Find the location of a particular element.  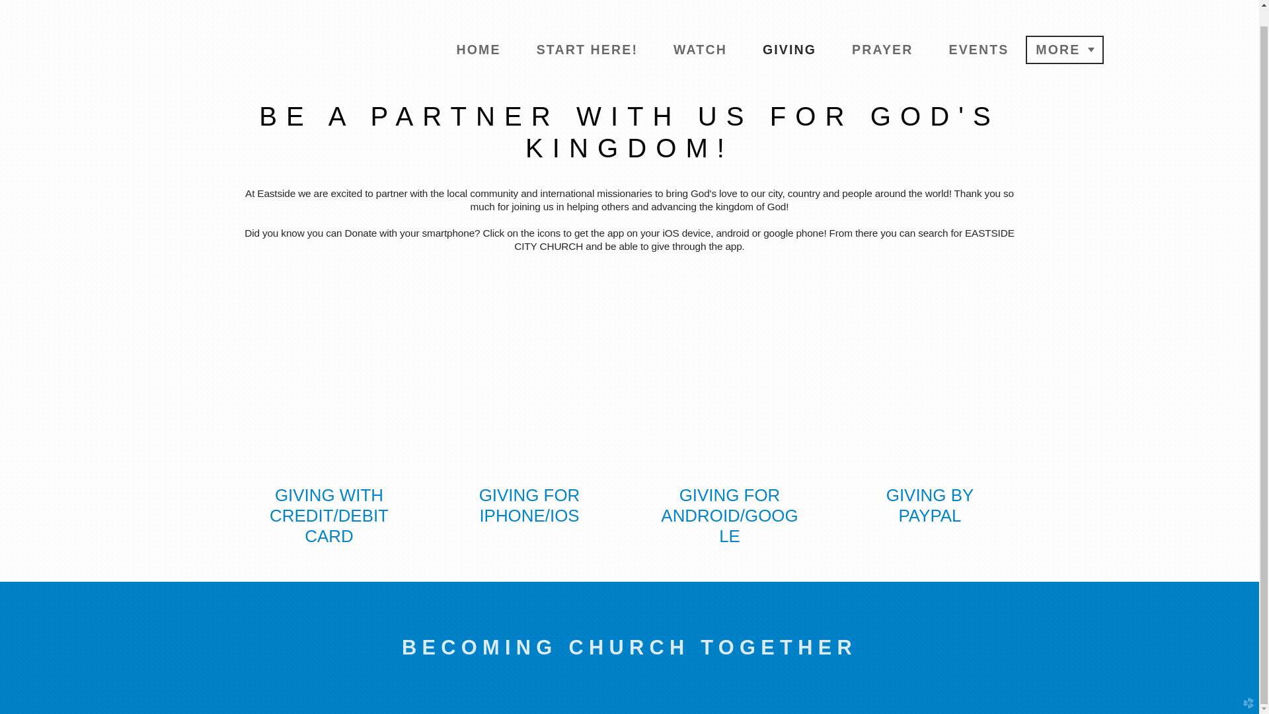

HOME is located at coordinates (479, 49).